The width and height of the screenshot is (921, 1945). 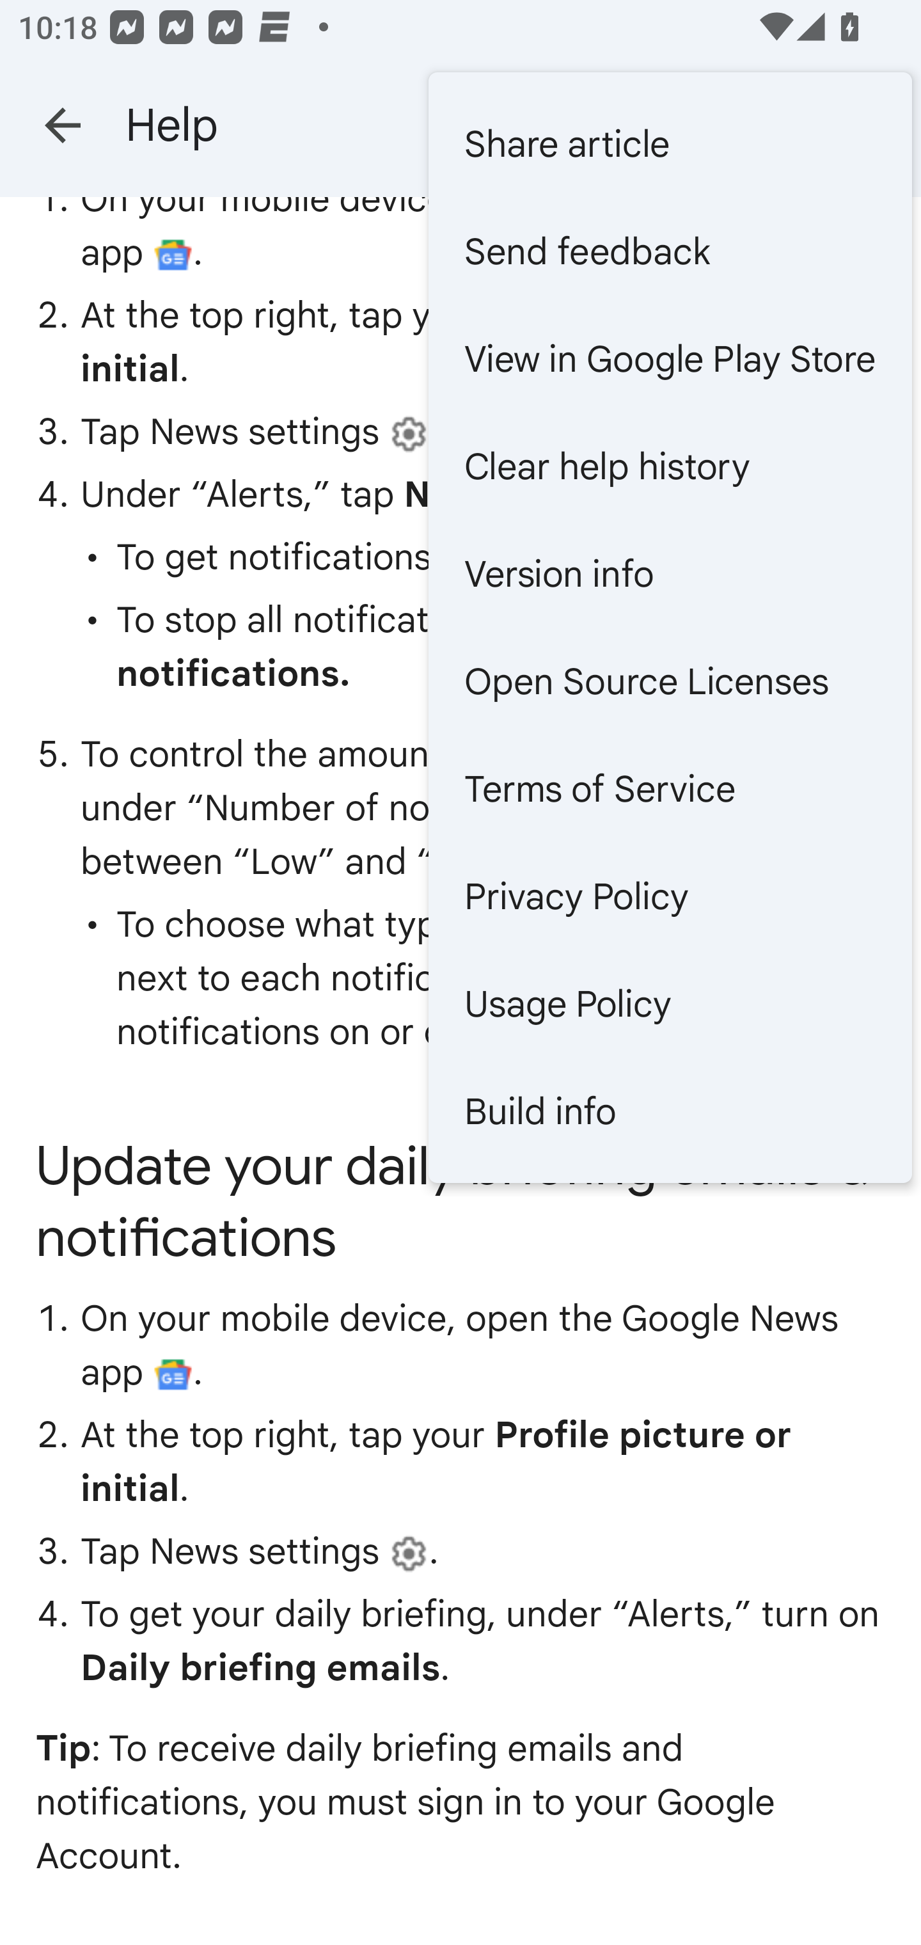 I want to click on Privacy Policy, so click(x=670, y=896).